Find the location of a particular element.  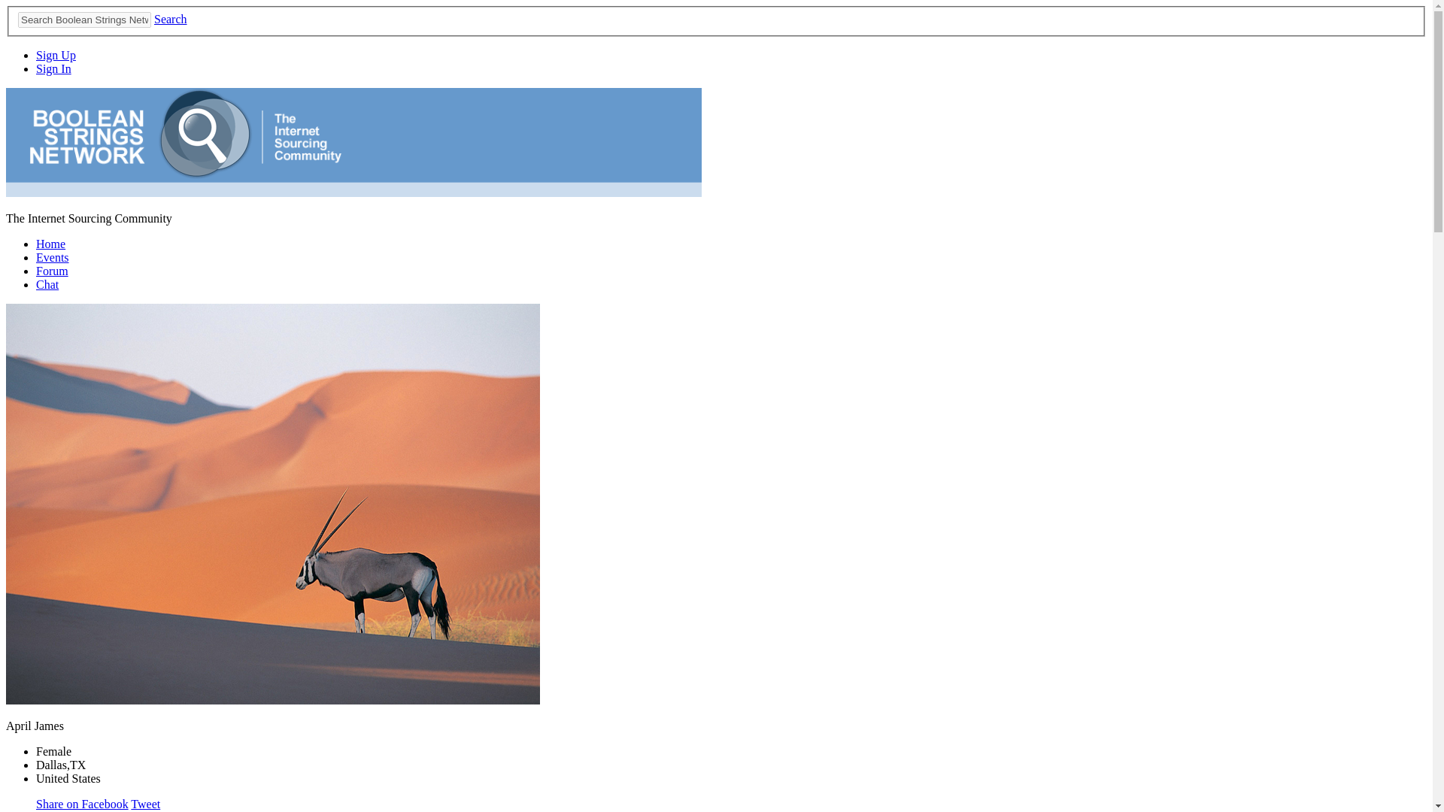

Home is located at coordinates (50, 244).